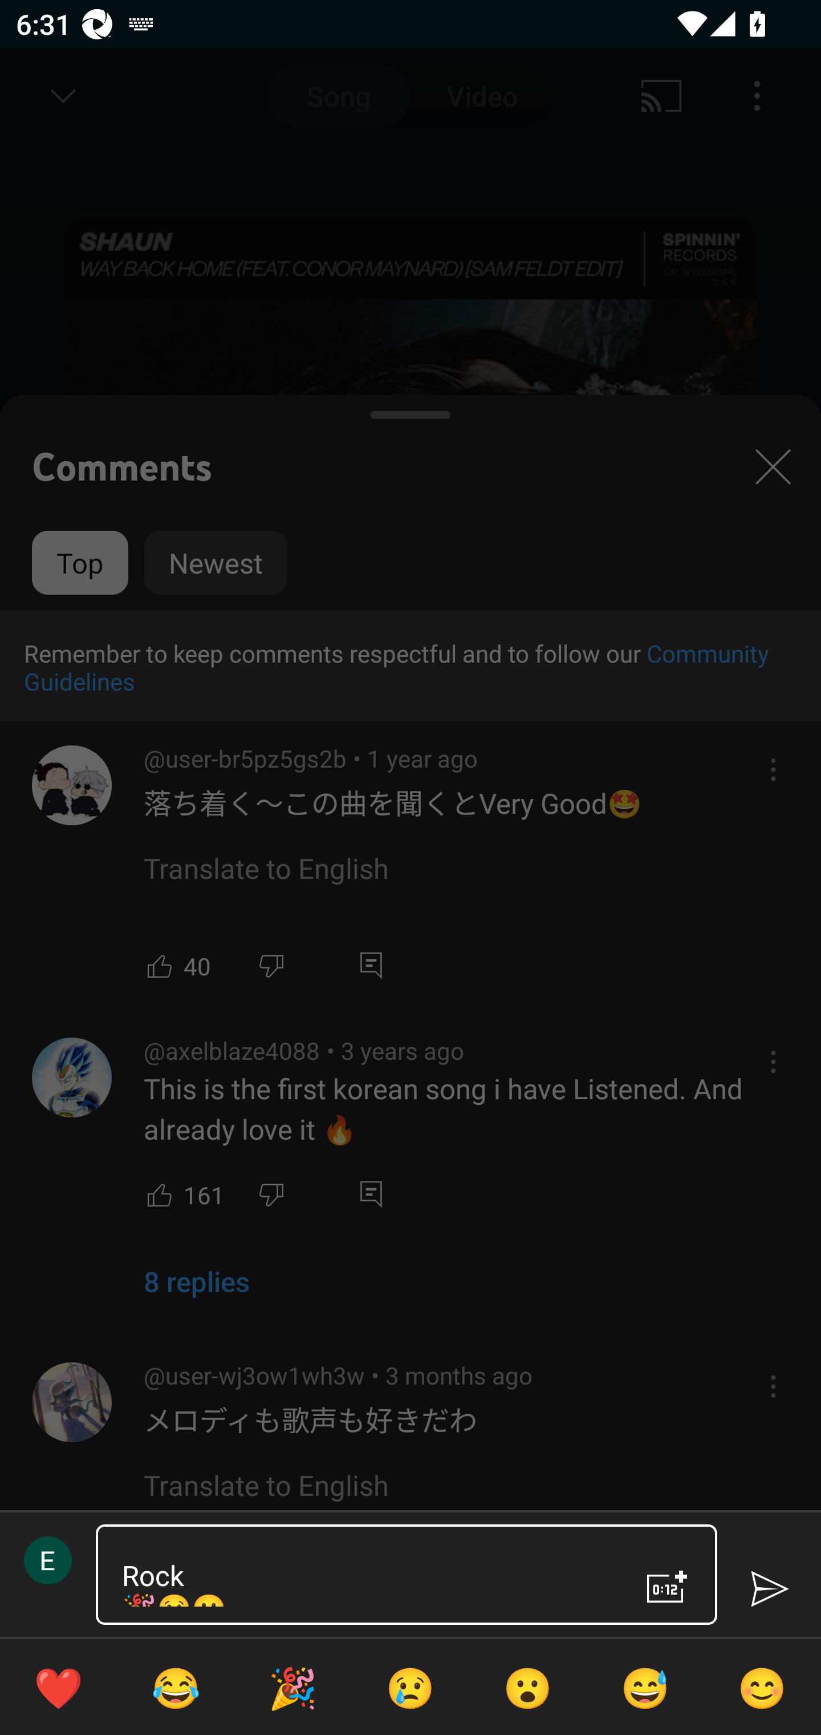 The width and height of the screenshot is (821, 1735). Describe the element at coordinates (528, 1687) in the screenshot. I see `😮` at that location.